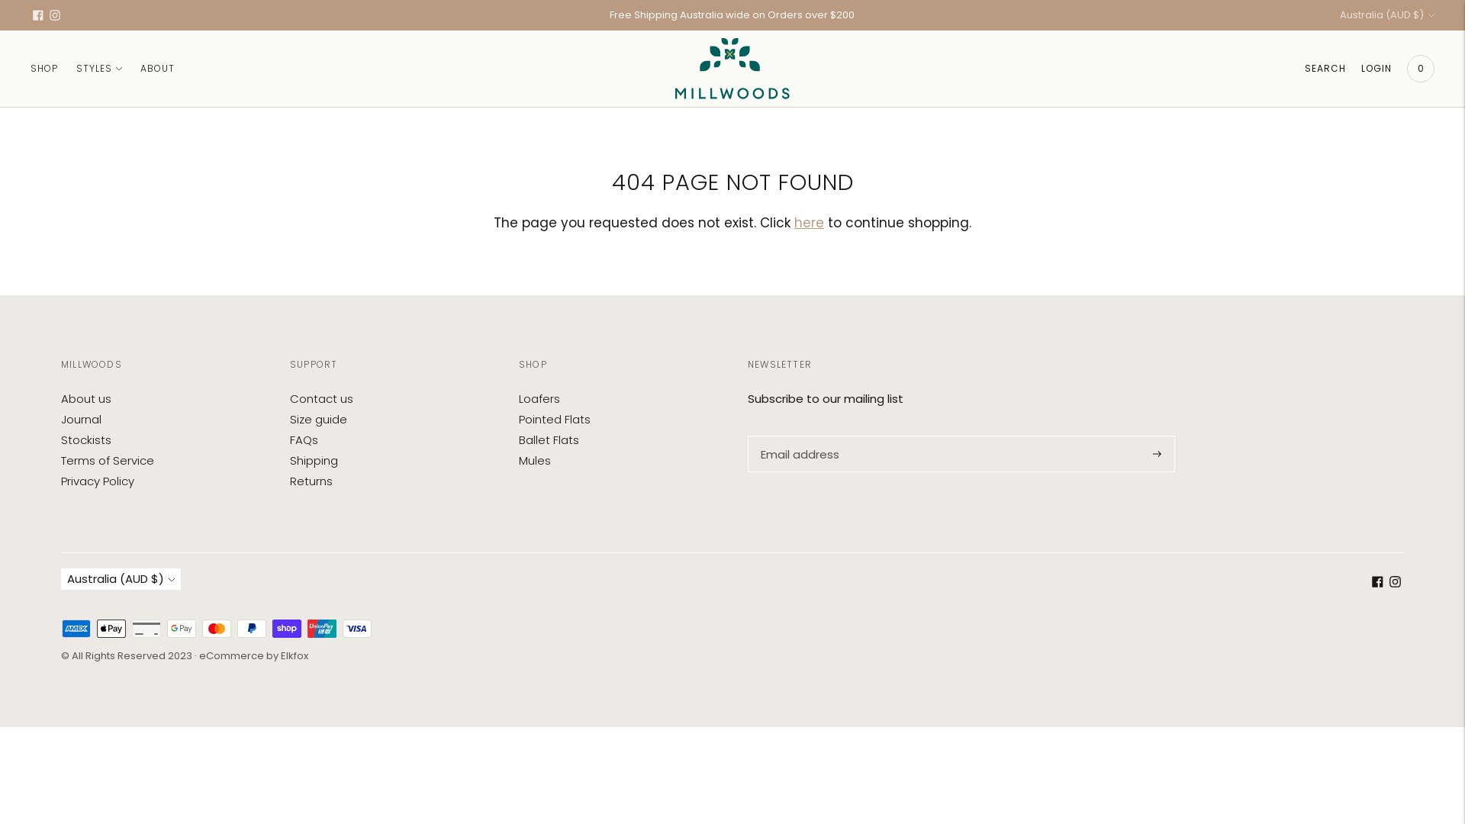  Describe the element at coordinates (98, 481) in the screenshot. I see `Privacy Policy` at that location.